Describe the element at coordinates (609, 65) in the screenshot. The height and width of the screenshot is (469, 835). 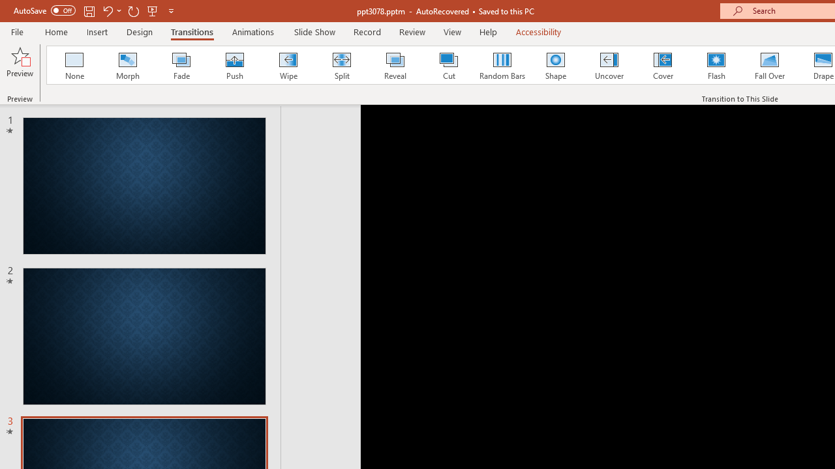
I see `Uncover` at that location.